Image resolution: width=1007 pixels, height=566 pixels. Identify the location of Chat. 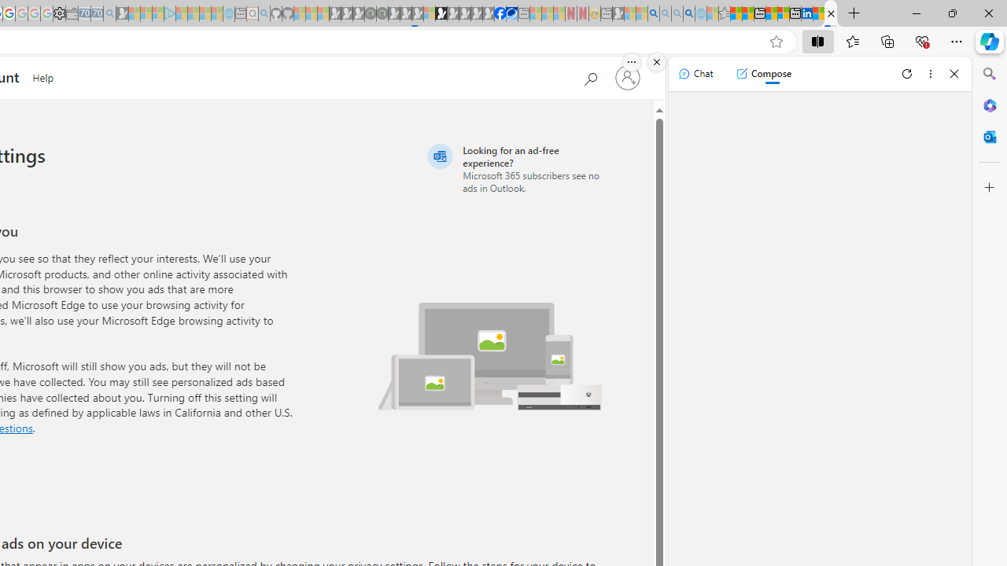
(695, 74).